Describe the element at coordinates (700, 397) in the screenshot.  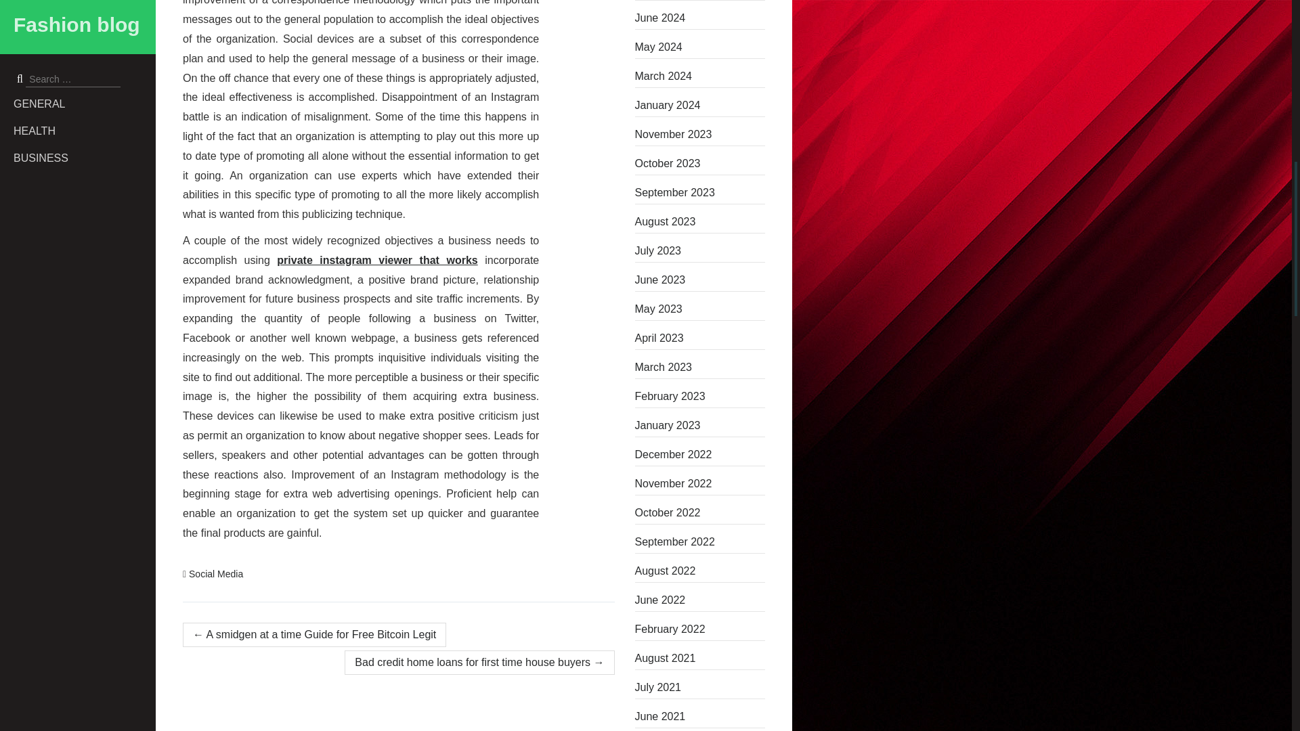
I see `February 2023` at that location.